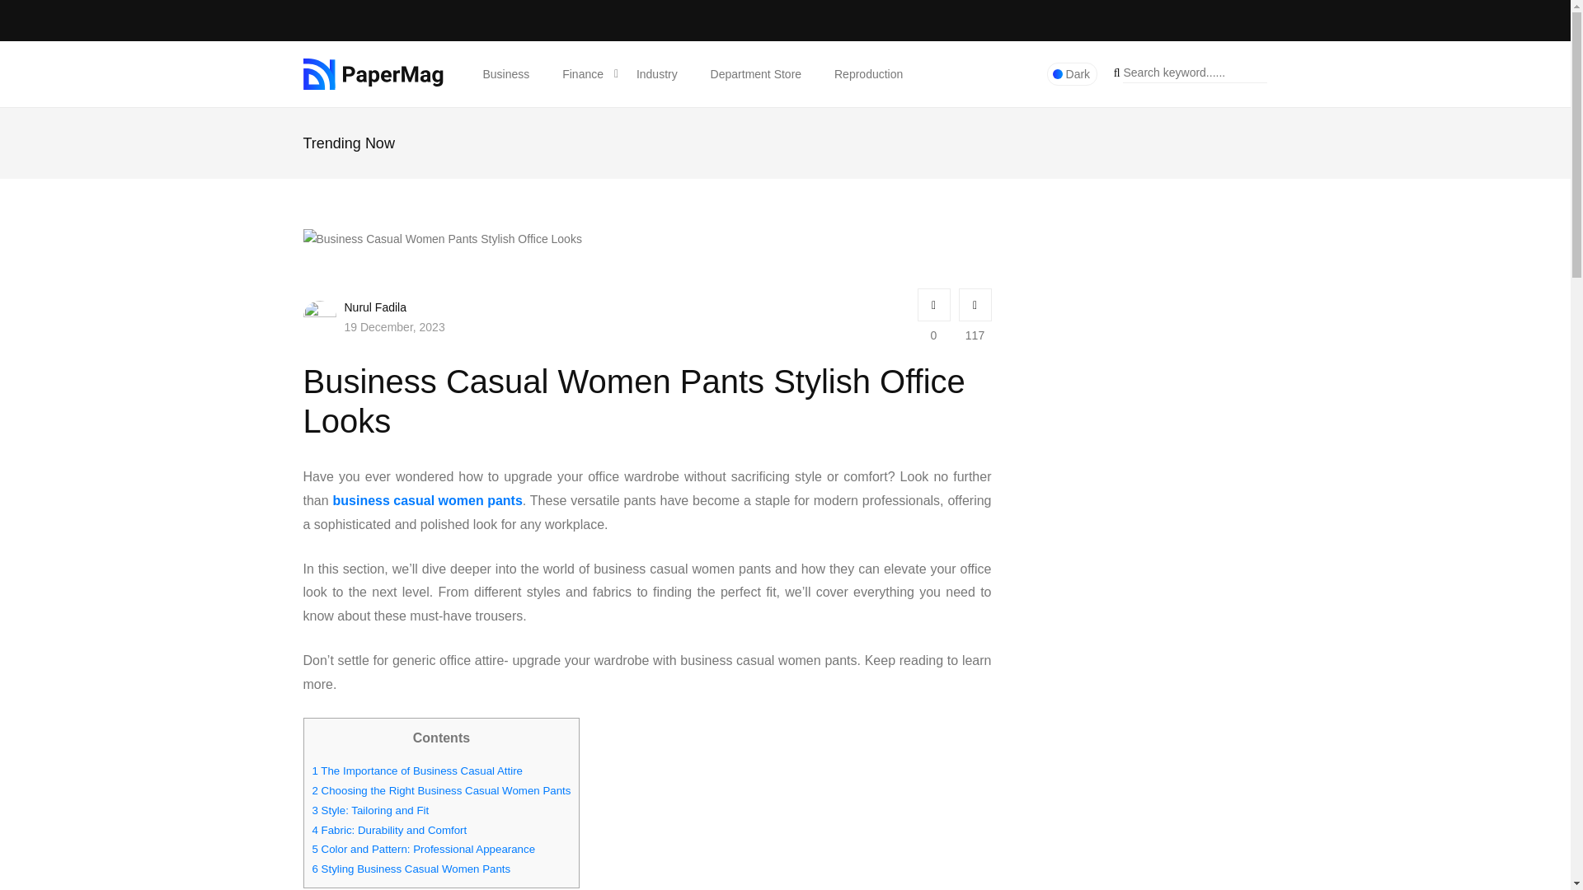 The width and height of the screenshot is (1583, 890). What do you see at coordinates (440, 791) in the screenshot?
I see `2 Choosing the Right Business Casual Women Pants` at bounding box center [440, 791].